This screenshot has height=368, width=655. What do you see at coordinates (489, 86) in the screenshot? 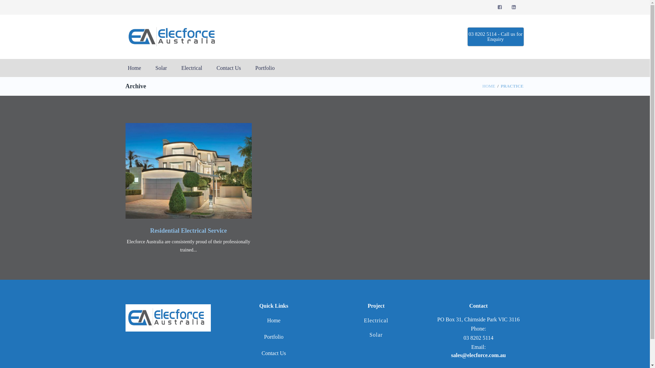
I see `HOME` at bounding box center [489, 86].